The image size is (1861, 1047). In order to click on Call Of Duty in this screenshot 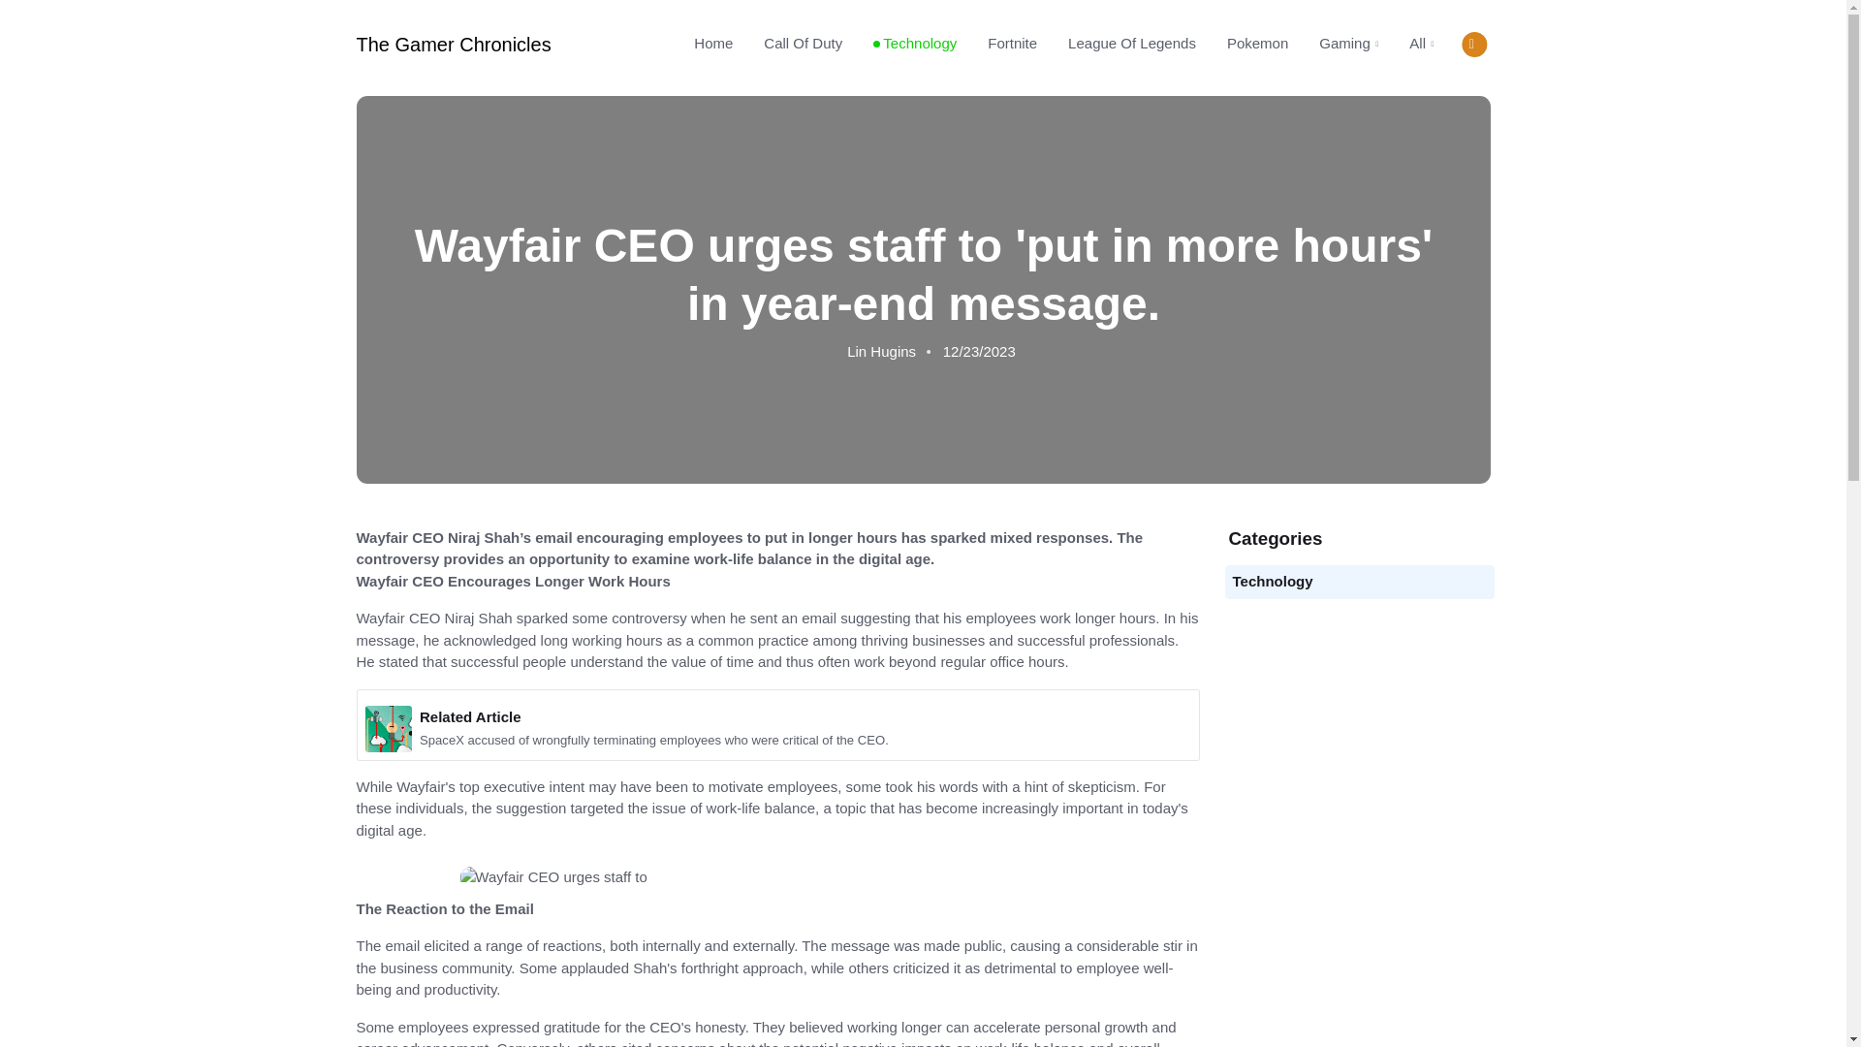, I will do `click(803, 43)`.